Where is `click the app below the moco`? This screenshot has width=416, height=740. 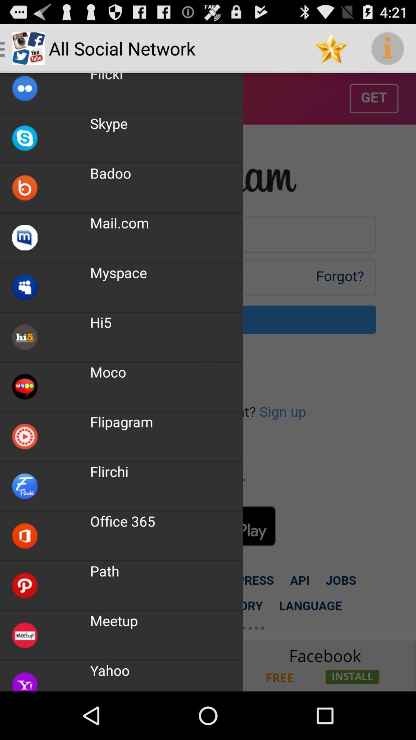
click the app below the moco is located at coordinates (122, 422).